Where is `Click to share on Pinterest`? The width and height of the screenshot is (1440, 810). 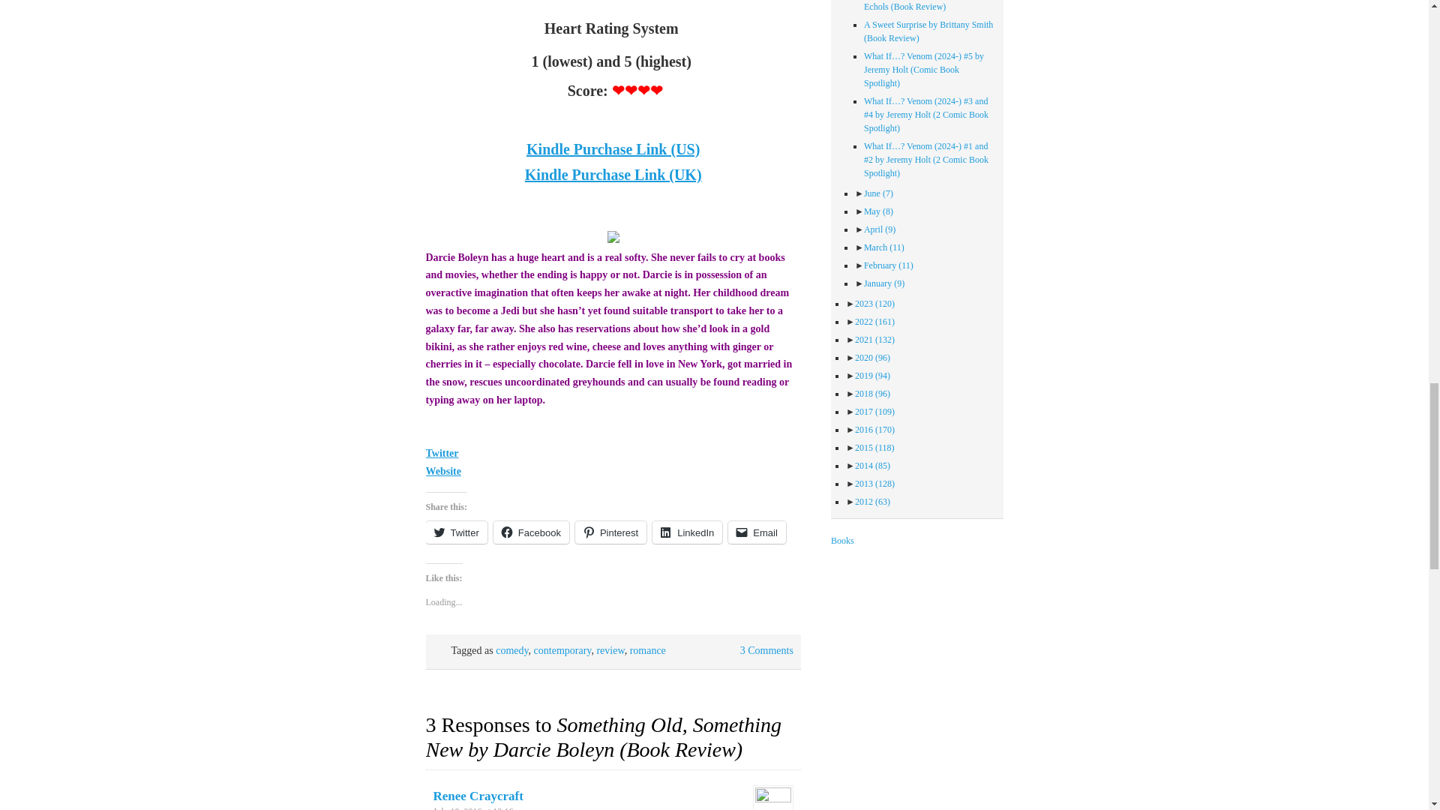 Click to share on Pinterest is located at coordinates (610, 532).